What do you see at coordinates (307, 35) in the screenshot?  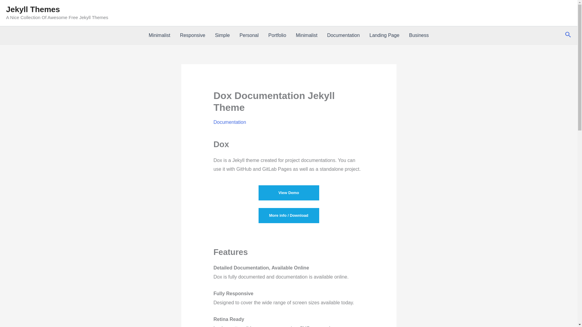 I see `Minimalist` at bounding box center [307, 35].